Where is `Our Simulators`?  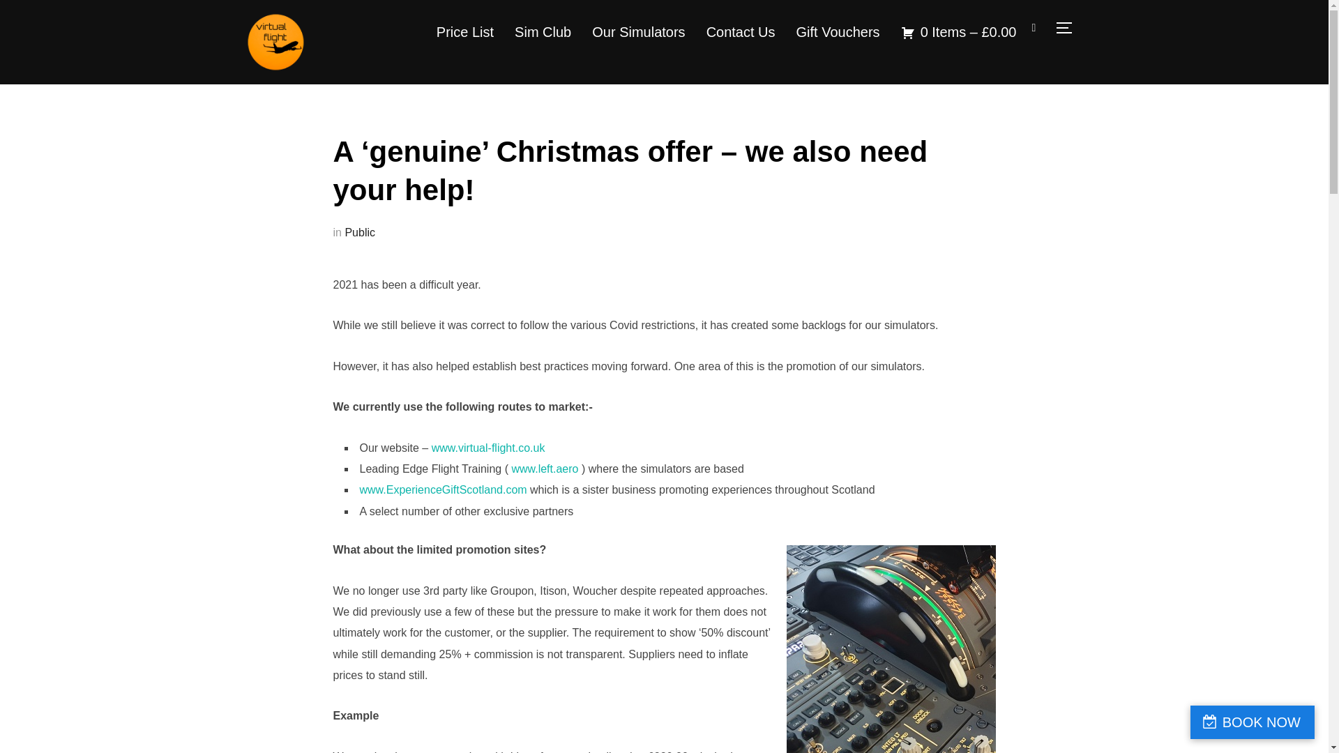 Our Simulators is located at coordinates (637, 31).